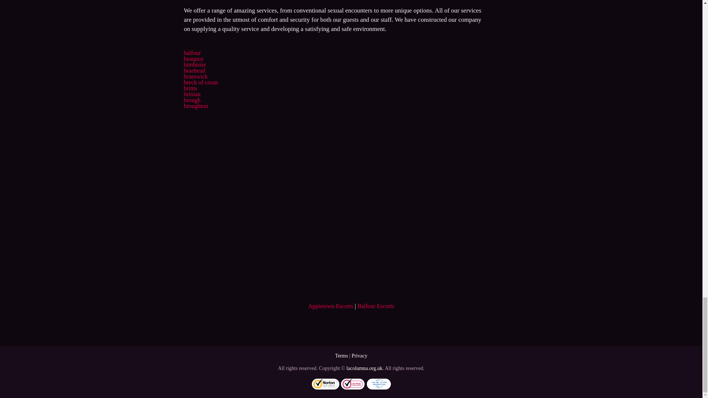 The width and height of the screenshot is (708, 398). What do you see at coordinates (190, 88) in the screenshot?
I see `brims` at bounding box center [190, 88].